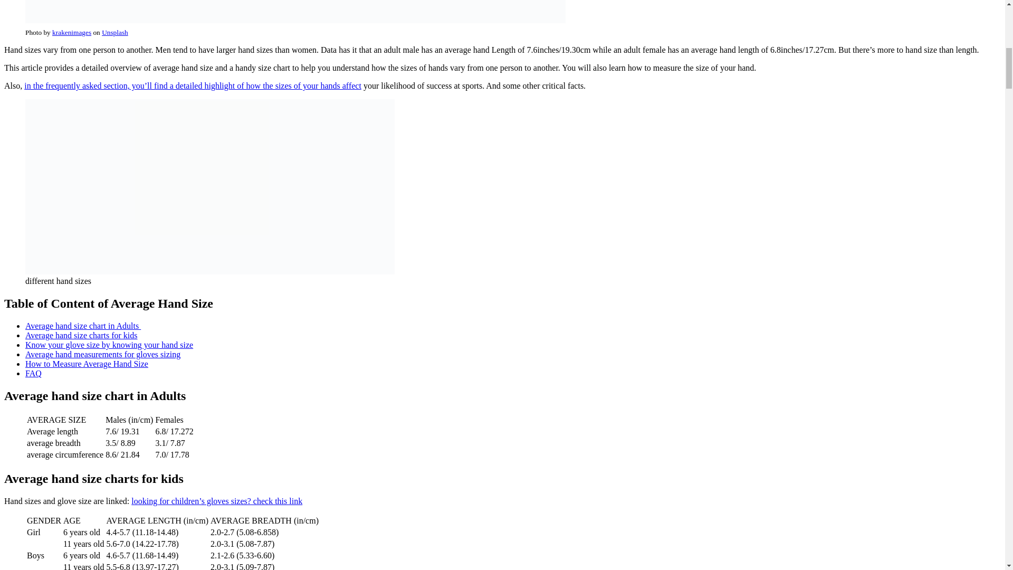  I want to click on FAQ, so click(33, 373).